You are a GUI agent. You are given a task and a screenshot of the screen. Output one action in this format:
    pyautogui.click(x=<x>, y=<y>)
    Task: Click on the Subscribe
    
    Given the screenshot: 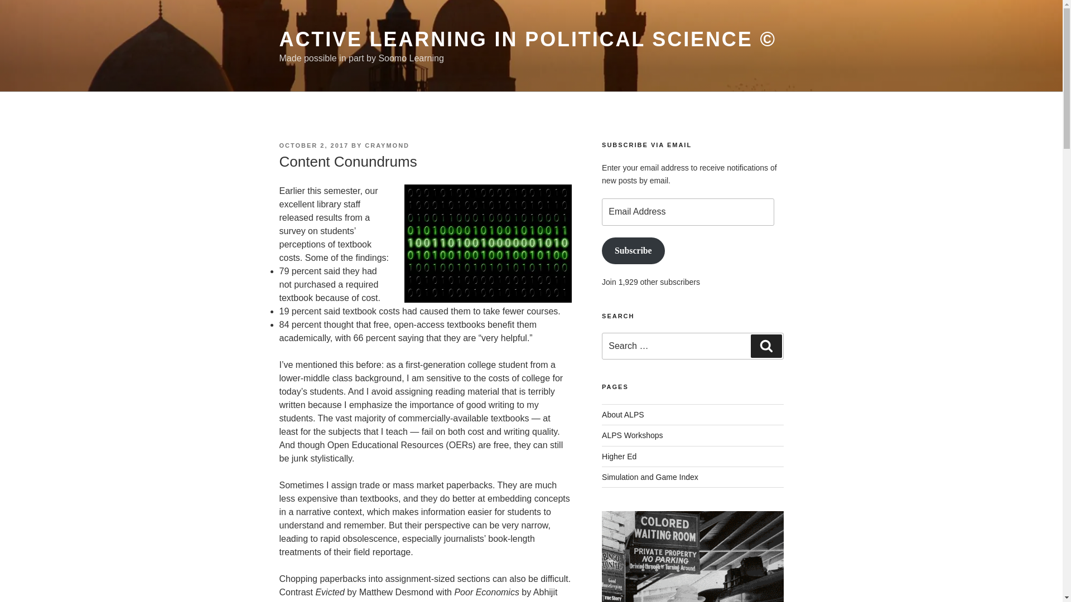 What is the action you would take?
    pyautogui.click(x=633, y=251)
    